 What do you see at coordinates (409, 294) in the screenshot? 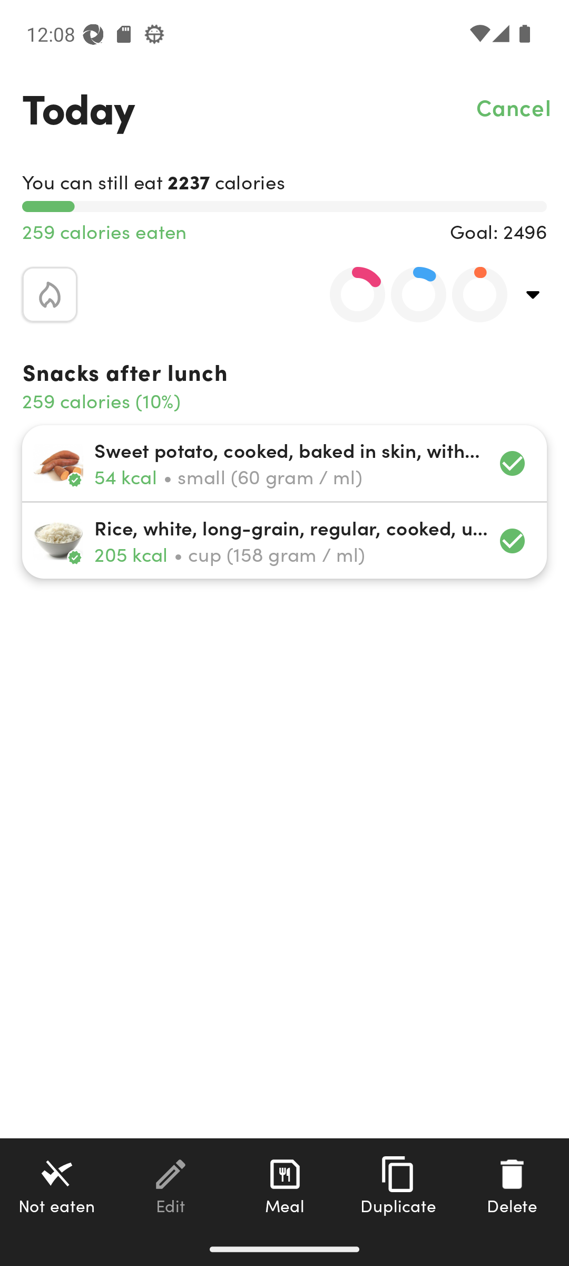
I see `0.15 0.09 0.01` at bounding box center [409, 294].